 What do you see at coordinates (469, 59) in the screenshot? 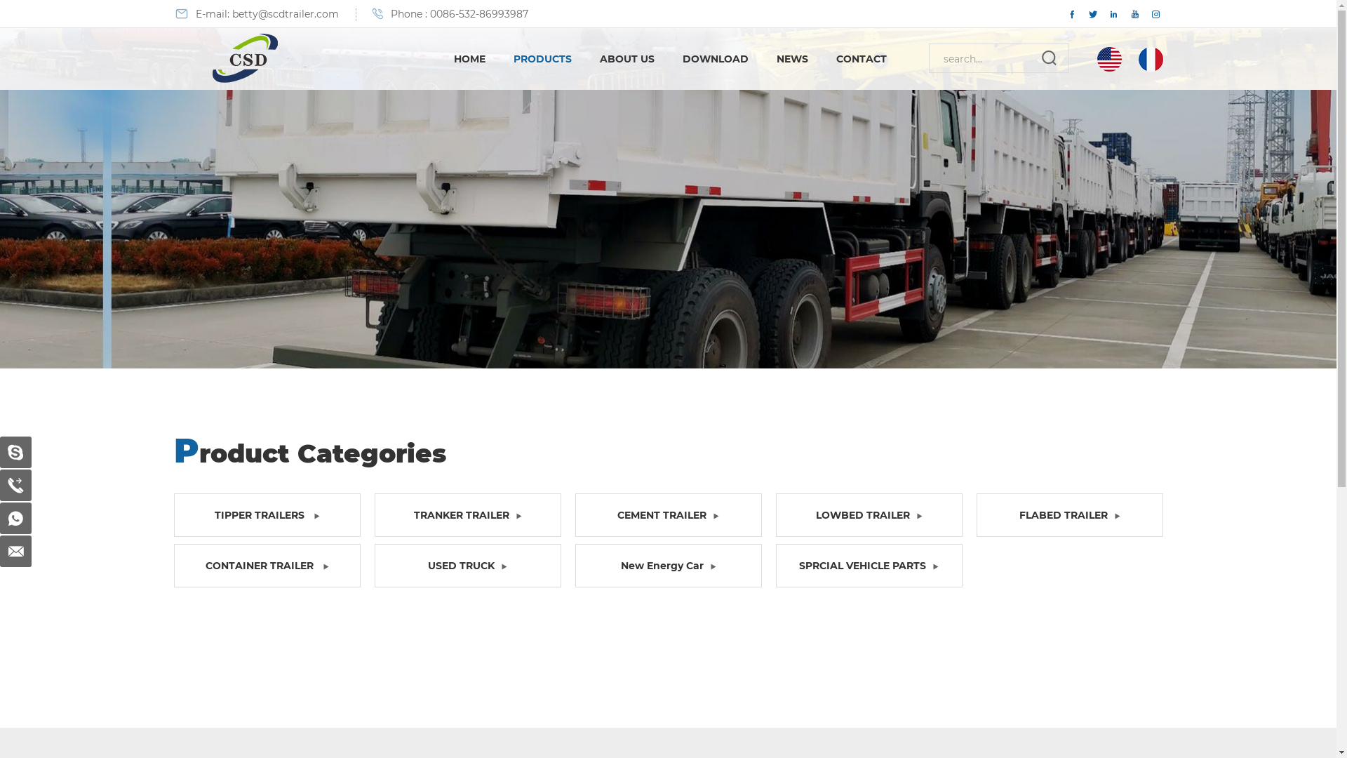
I see `HOME` at bounding box center [469, 59].